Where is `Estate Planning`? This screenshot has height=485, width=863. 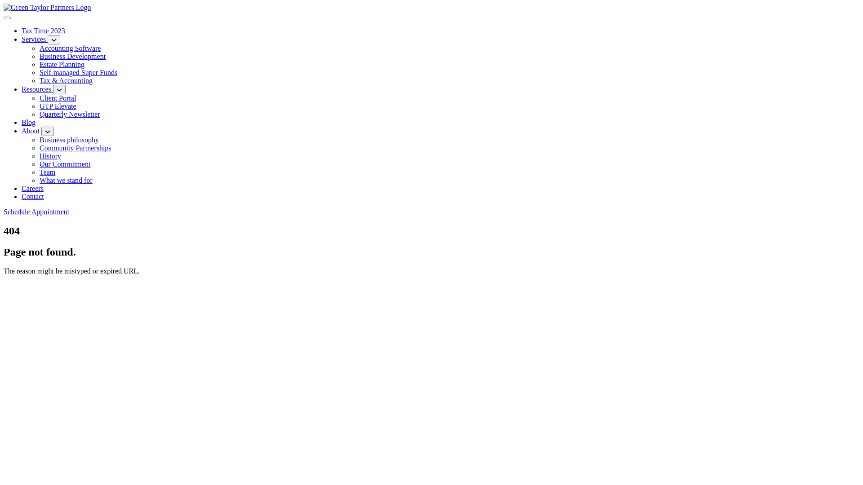
Estate Planning is located at coordinates (62, 65).